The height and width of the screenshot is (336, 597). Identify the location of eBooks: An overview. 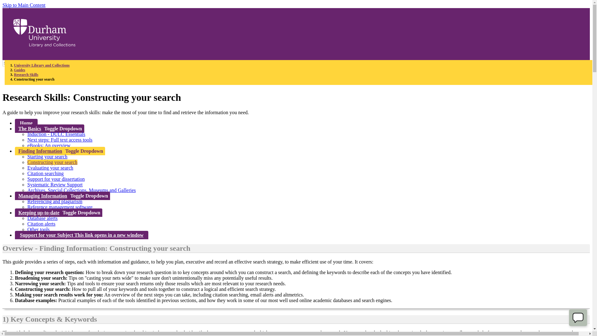
(49, 146).